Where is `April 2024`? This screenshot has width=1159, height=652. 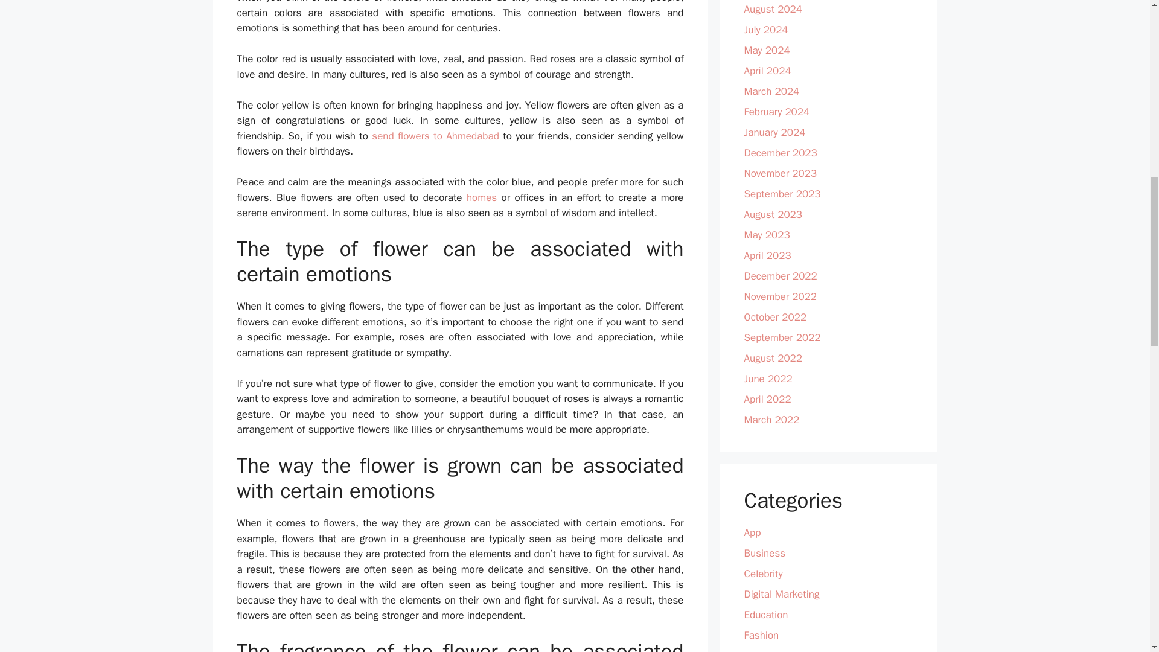 April 2024 is located at coordinates (767, 71).